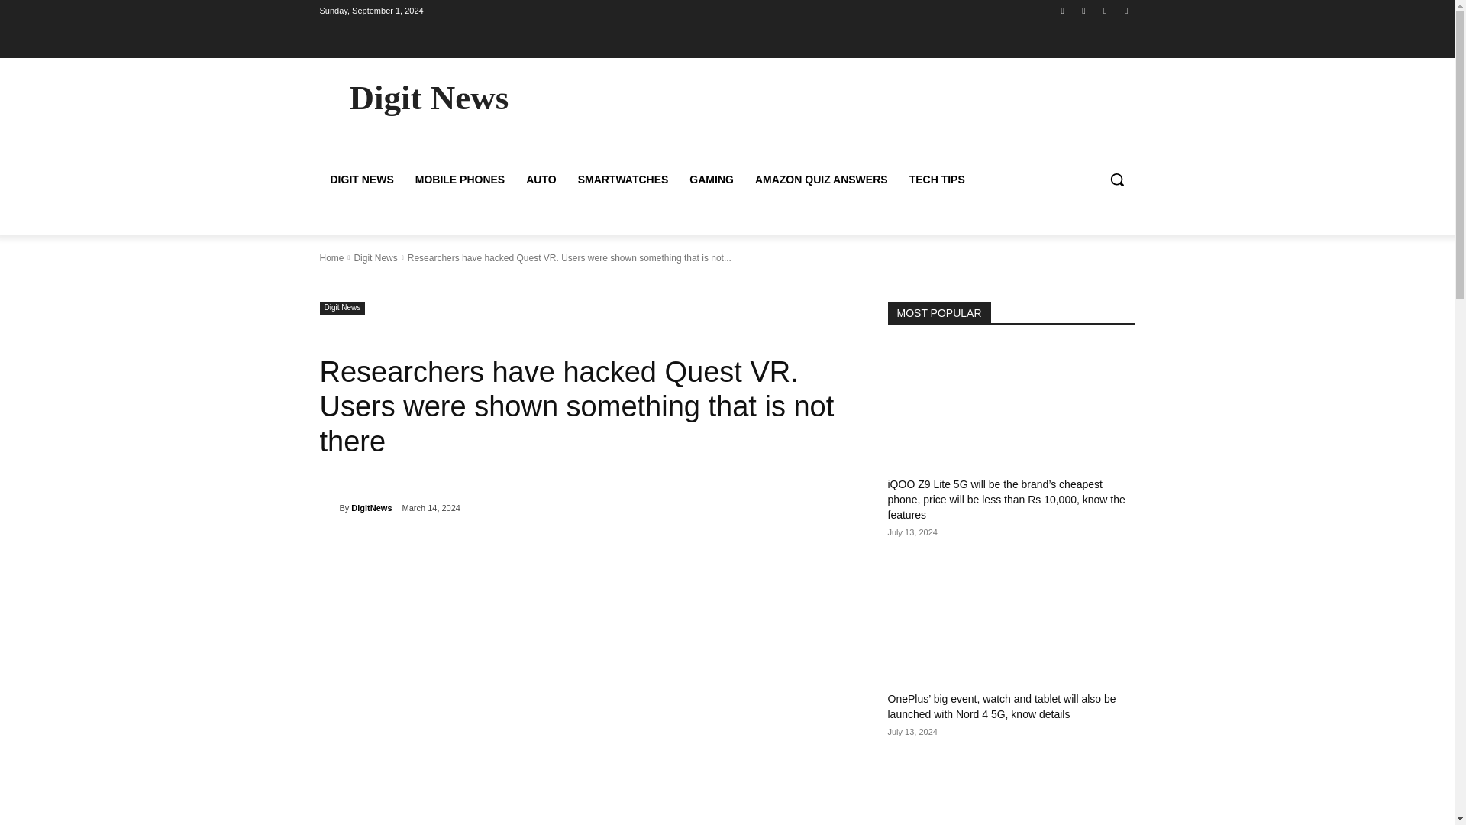 This screenshot has width=1466, height=825. I want to click on MOBILE PHONES, so click(460, 179).